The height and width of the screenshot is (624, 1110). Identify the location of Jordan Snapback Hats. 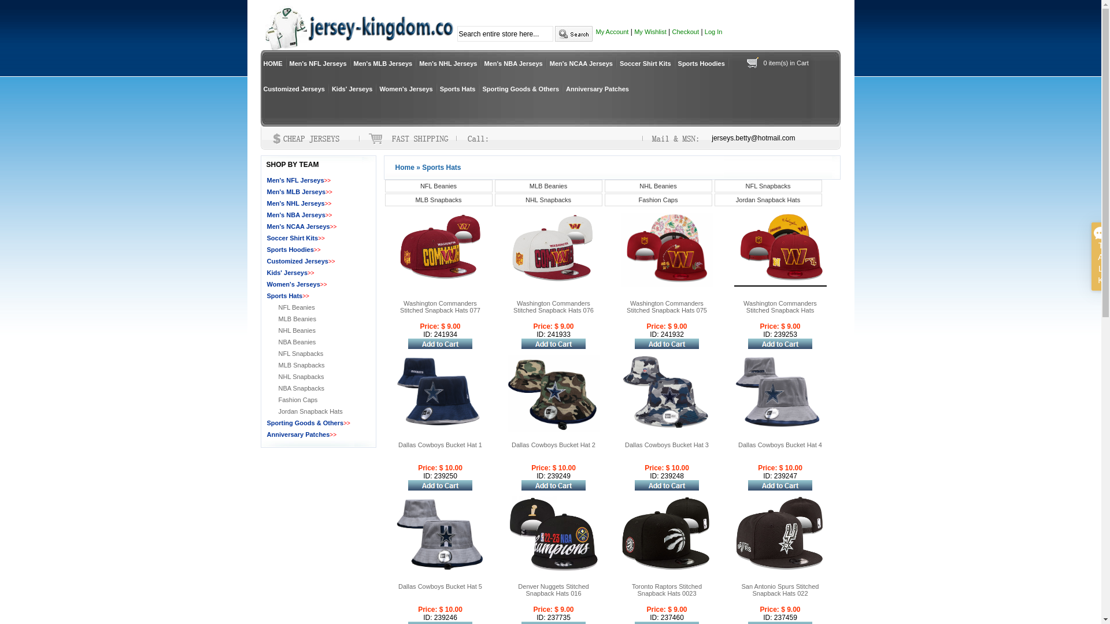
(311, 411).